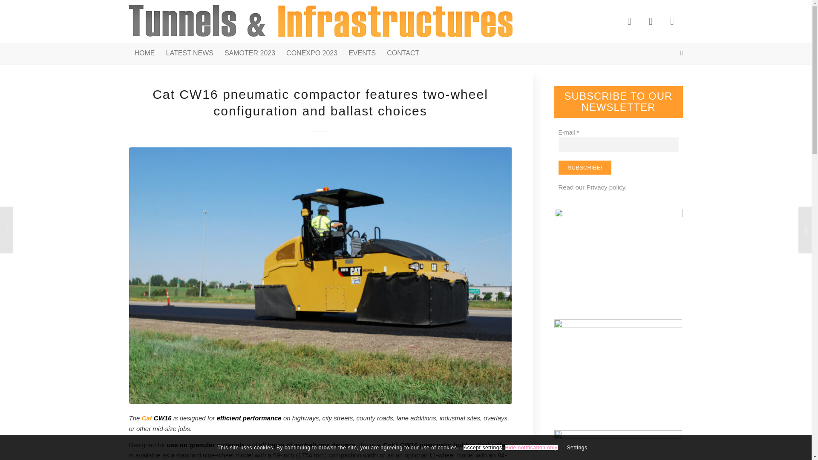 The image size is (818, 460). What do you see at coordinates (650, 21) in the screenshot?
I see `Twitter` at bounding box center [650, 21].